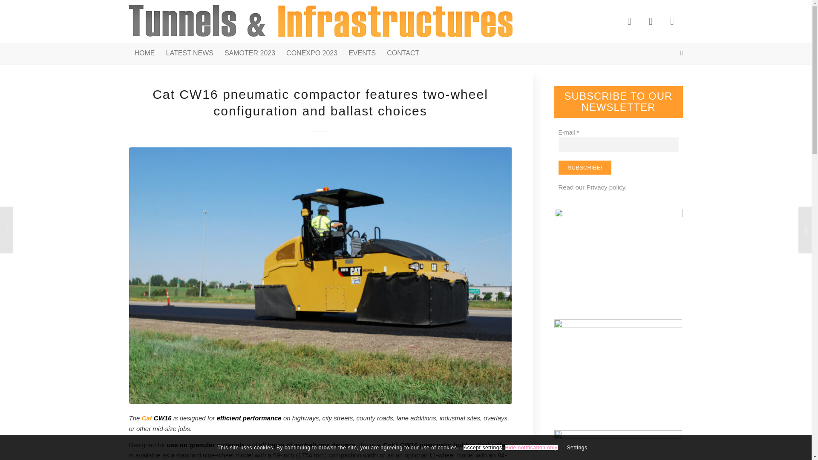 The image size is (818, 460). What do you see at coordinates (650, 21) in the screenshot?
I see `Twitter` at bounding box center [650, 21].